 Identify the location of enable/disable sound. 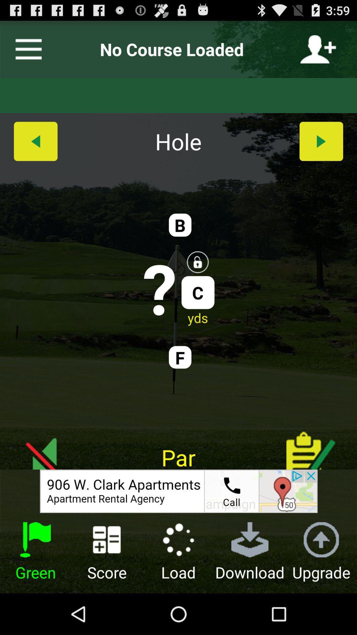
(46, 445).